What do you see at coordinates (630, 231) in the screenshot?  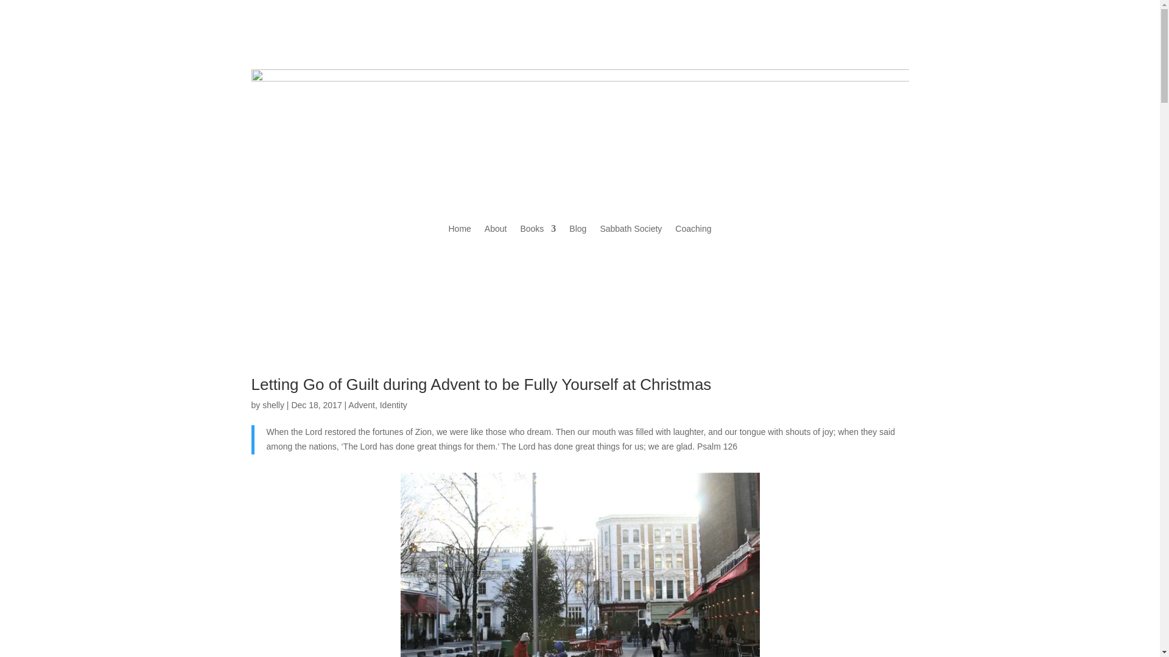 I see `Sabbath Society` at bounding box center [630, 231].